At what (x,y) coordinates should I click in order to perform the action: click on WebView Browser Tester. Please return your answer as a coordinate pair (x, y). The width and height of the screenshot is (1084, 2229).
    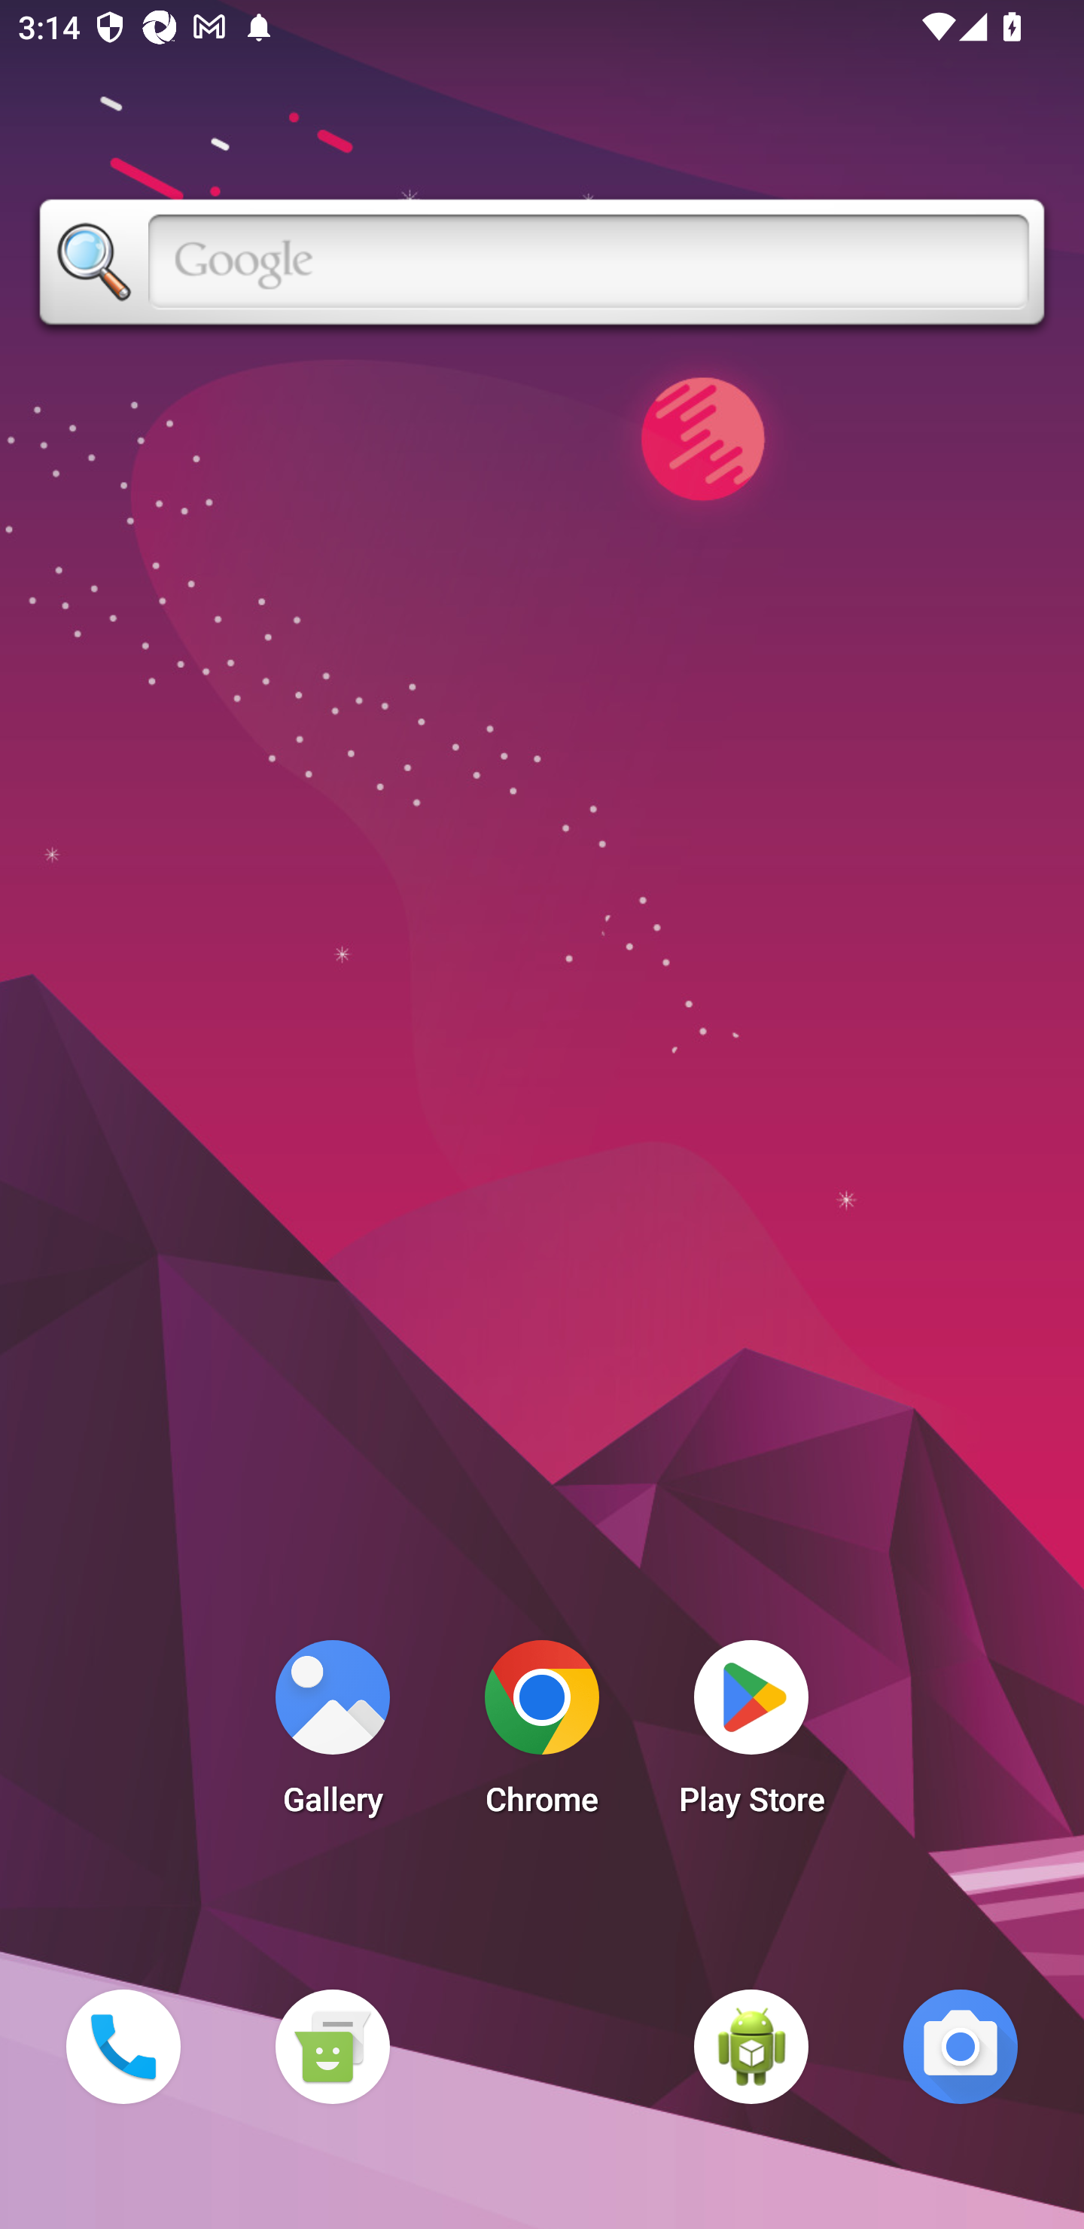
    Looking at the image, I should click on (751, 2046).